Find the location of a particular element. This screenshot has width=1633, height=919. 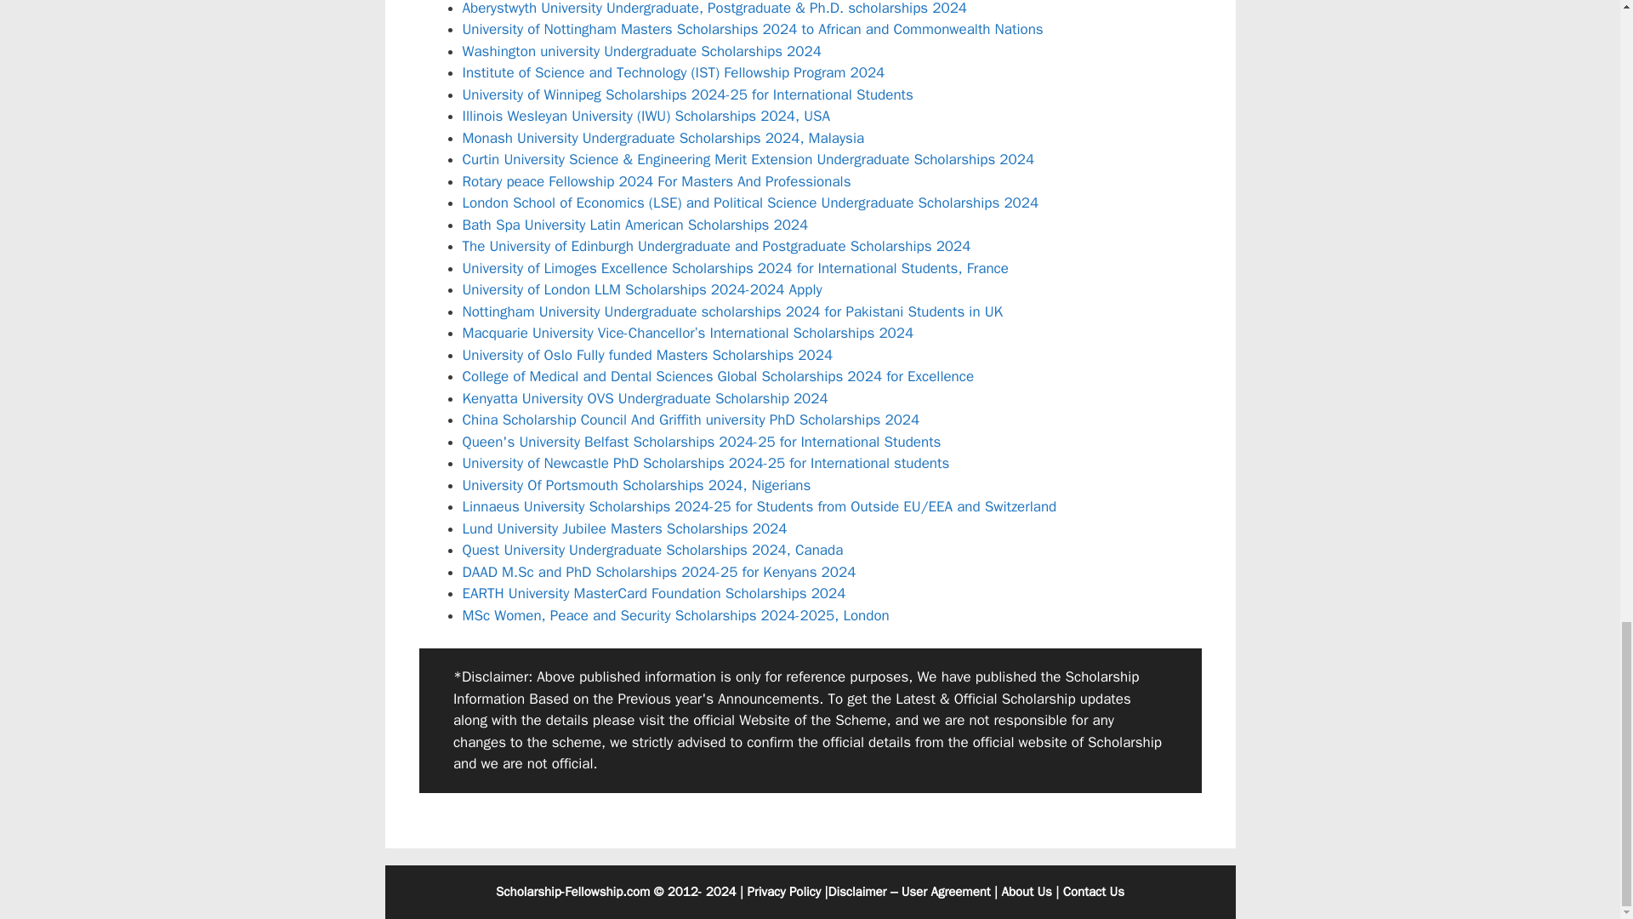

University Of Portsmouth Scholarships 2024, Nigerians is located at coordinates (636, 485).